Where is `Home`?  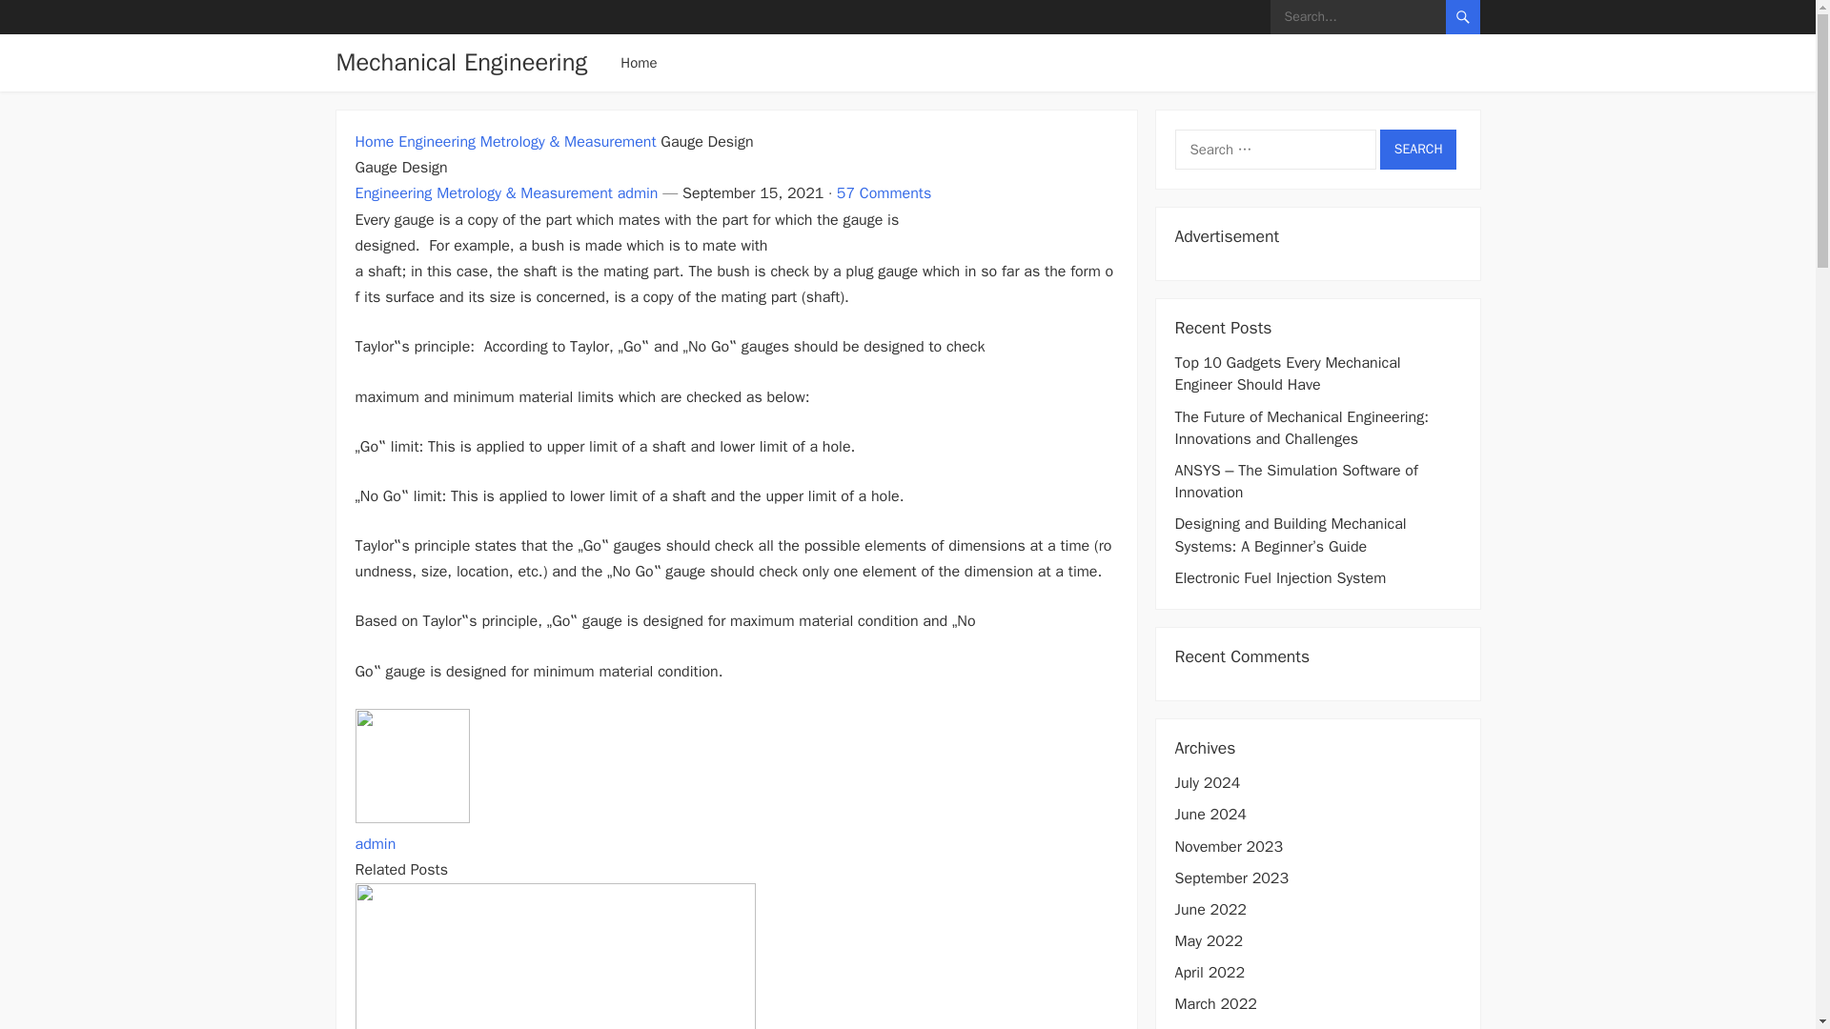
Home is located at coordinates (374, 141).